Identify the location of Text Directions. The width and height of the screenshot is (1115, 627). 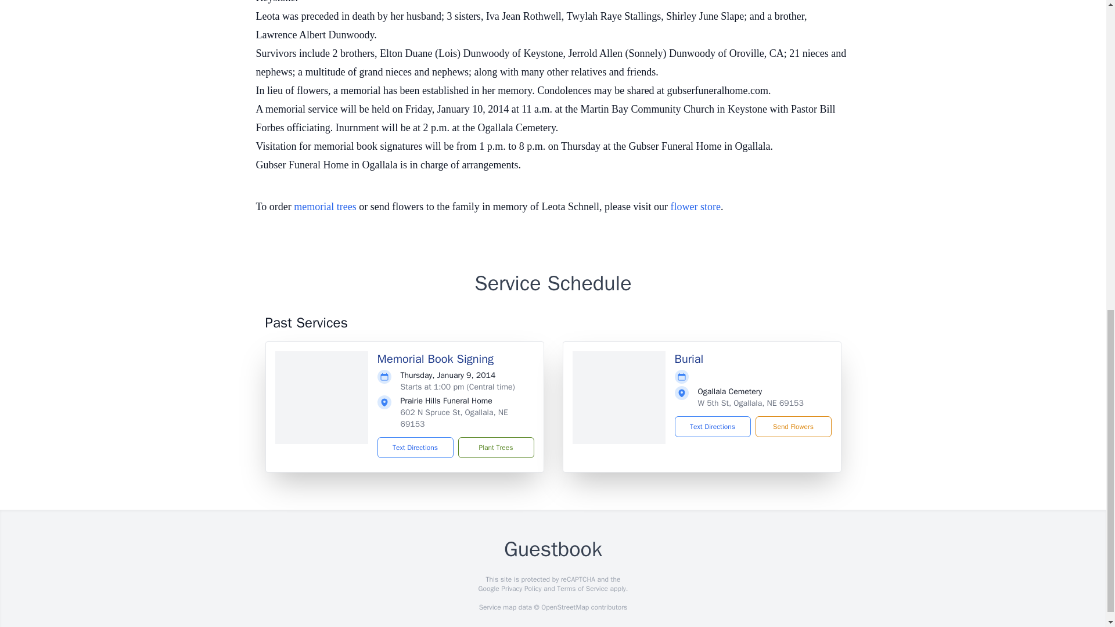
(712, 426).